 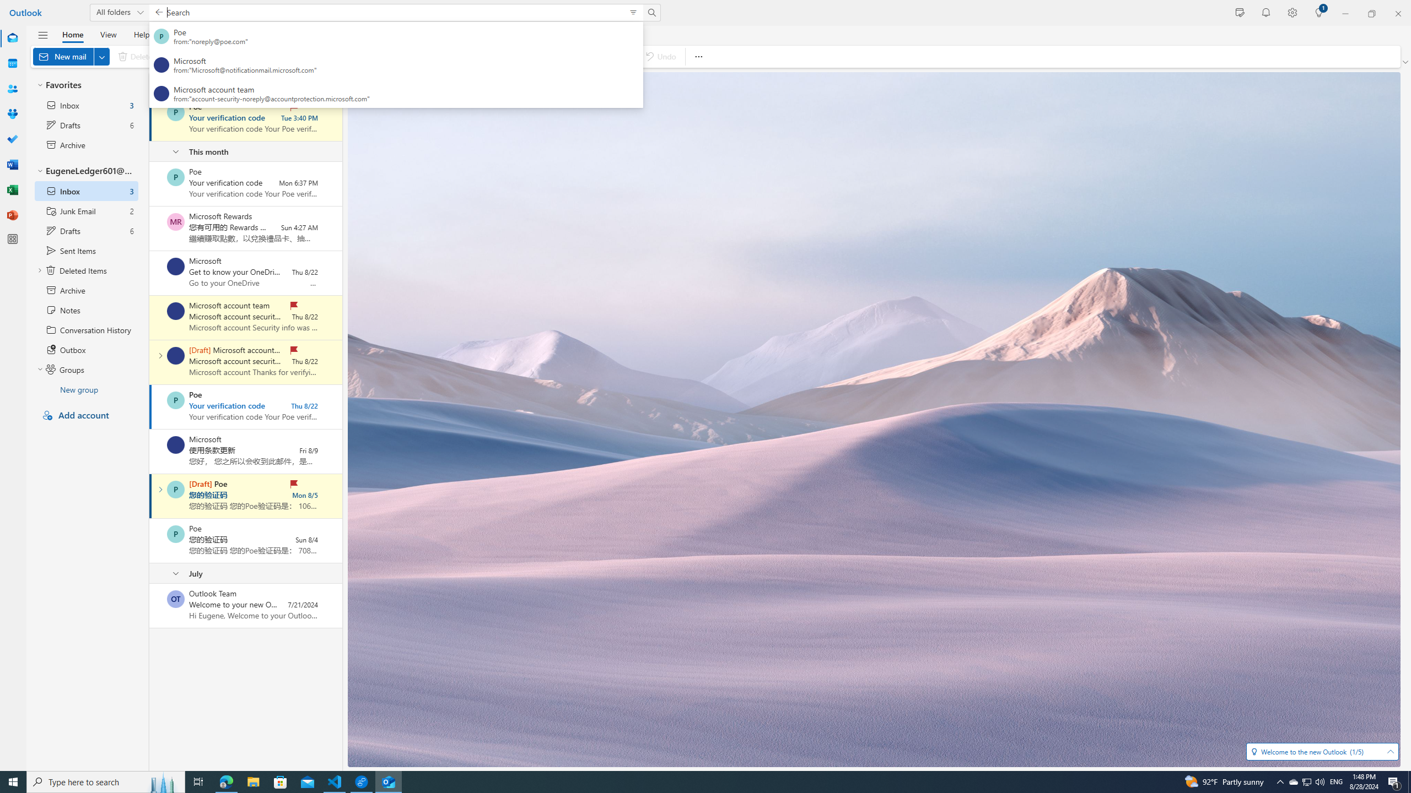 What do you see at coordinates (12, 139) in the screenshot?
I see `To Do` at bounding box center [12, 139].